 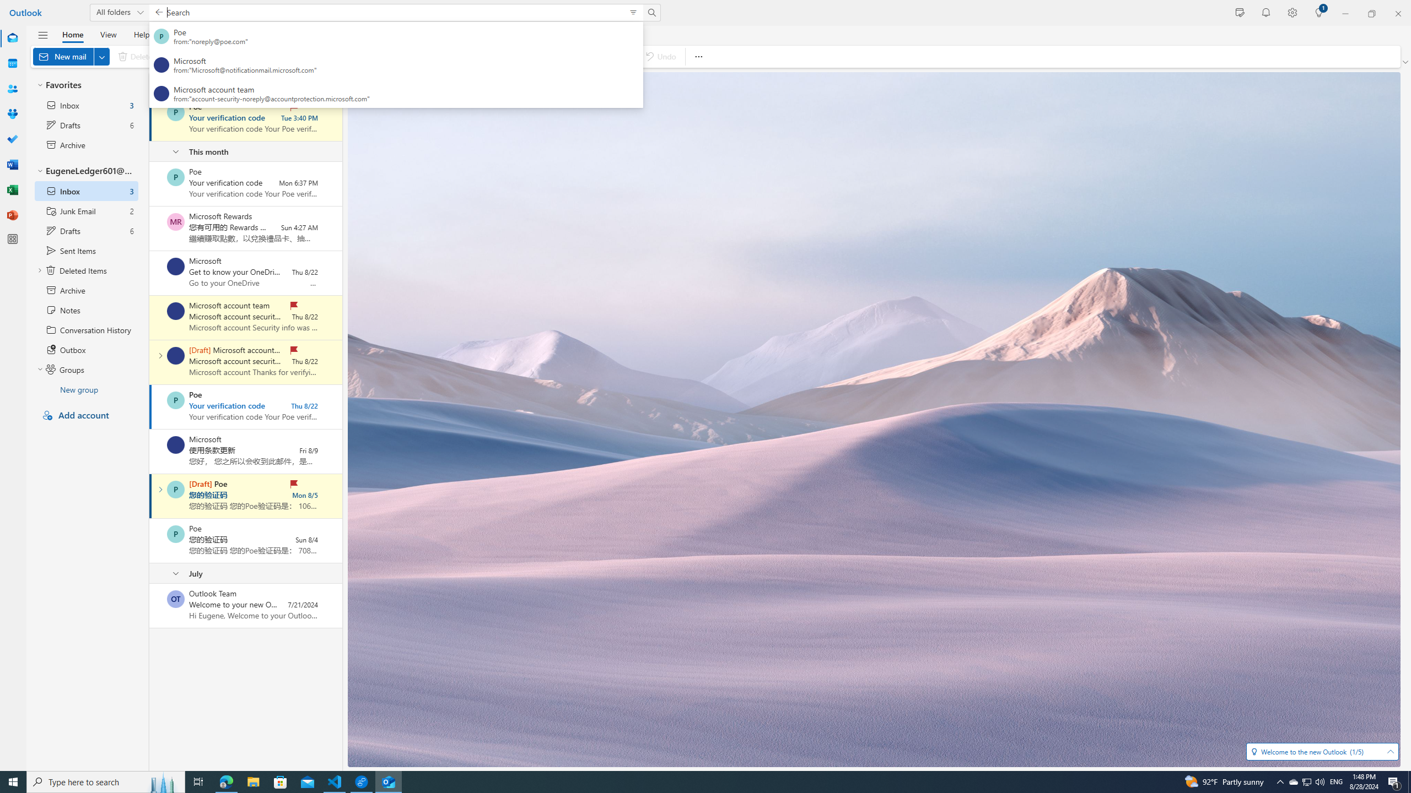 What do you see at coordinates (12, 139) in the screenshot?
I see `To Do` at bounding box center [12, 139].